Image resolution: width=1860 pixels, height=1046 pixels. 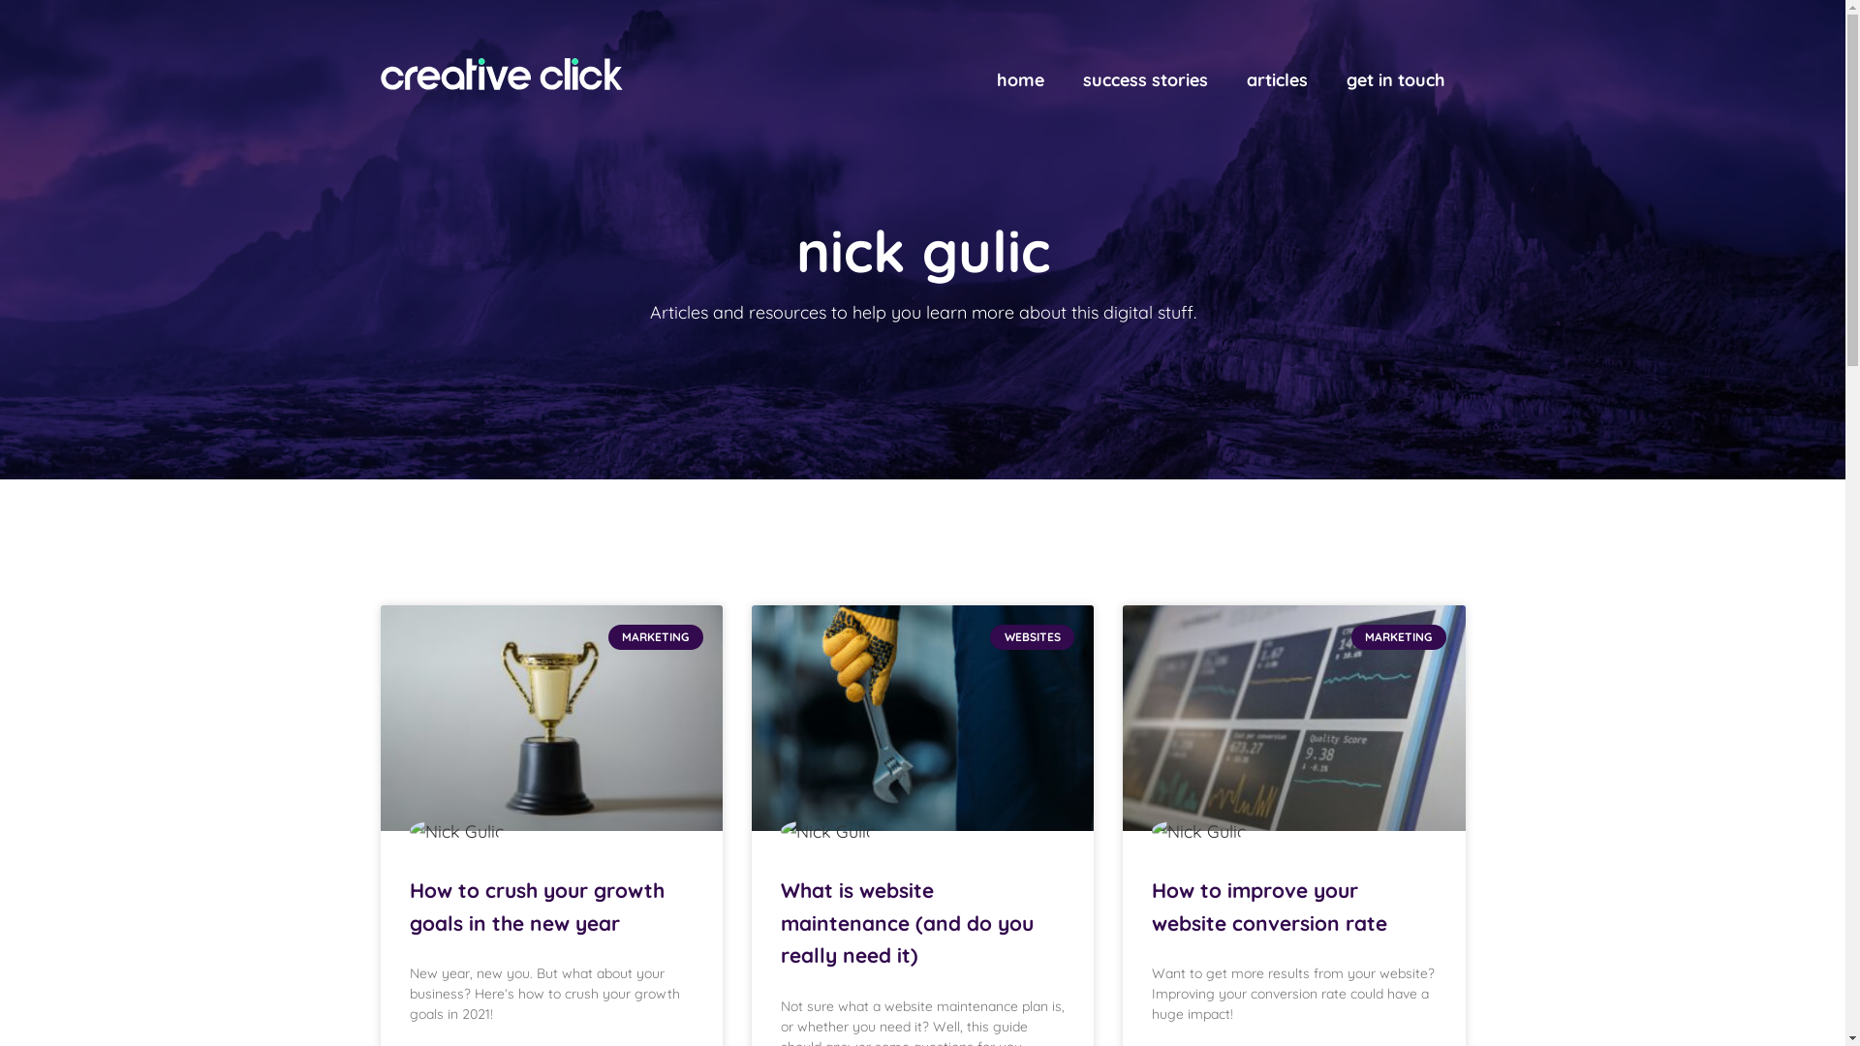 What do you see at coordinates (1396, 80) in the screenshot?
I see `get in touch` at bounding box center [1396, 80].